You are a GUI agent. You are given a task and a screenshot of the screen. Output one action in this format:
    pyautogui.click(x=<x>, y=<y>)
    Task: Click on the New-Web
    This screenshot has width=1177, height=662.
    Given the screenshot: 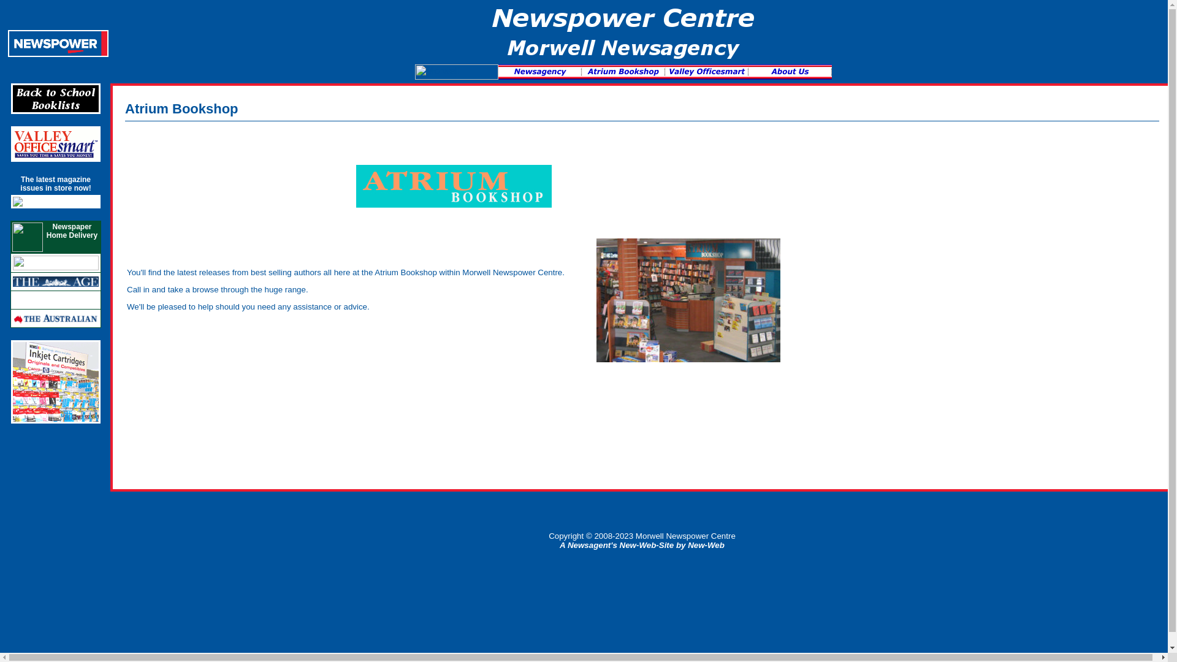 What is the action you would take?
    pyautogui.click(x=706, y=546)
    